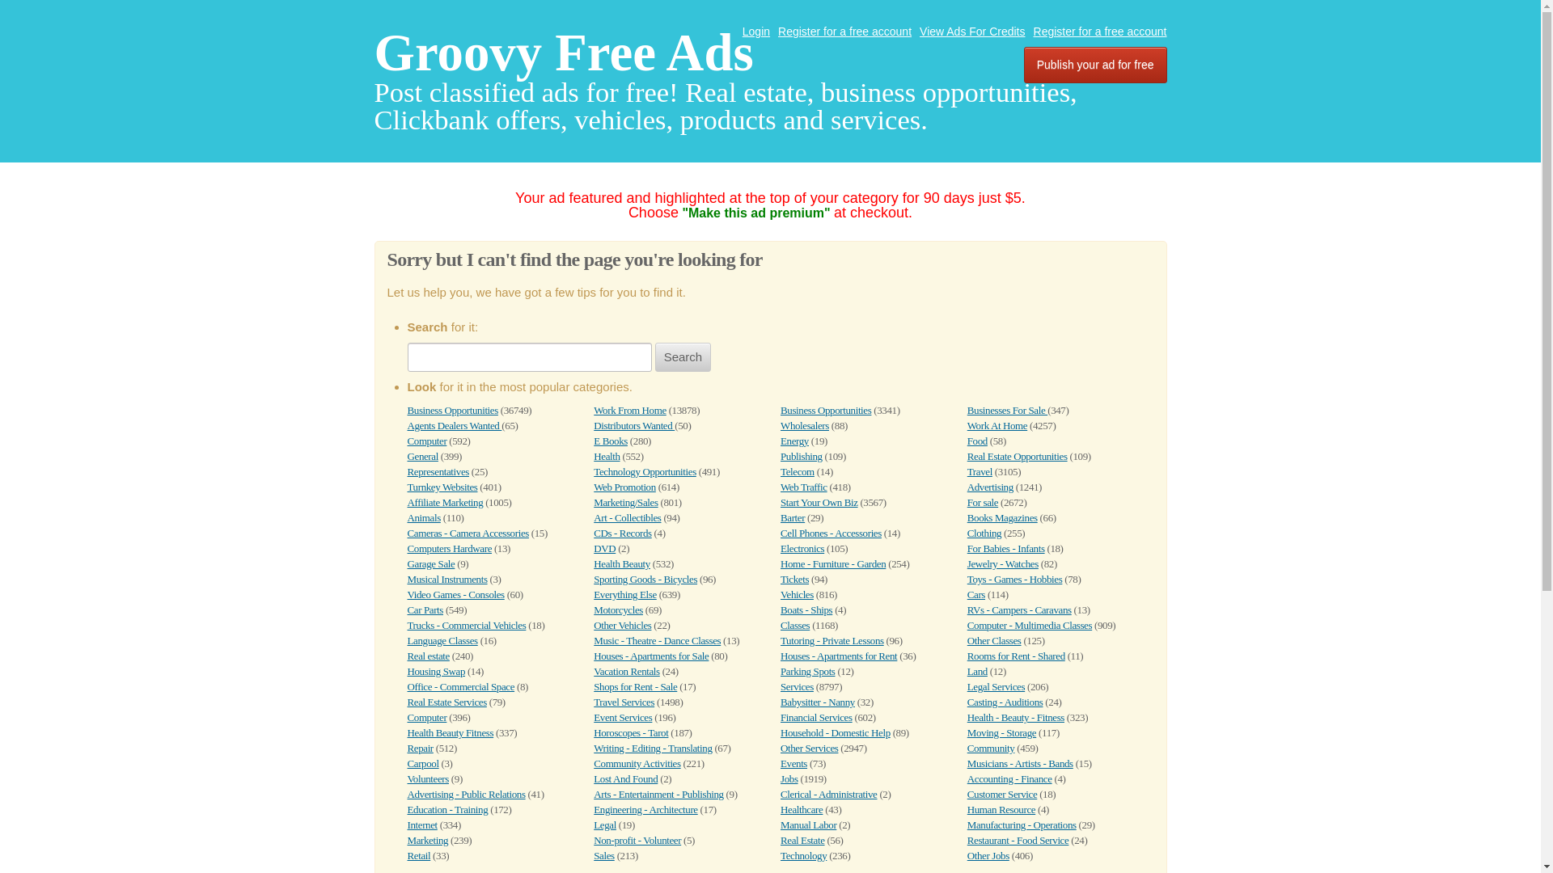 This screenshot has height=873, width=1553. I want to click on Publish your ad for free, so click(1095, 65).